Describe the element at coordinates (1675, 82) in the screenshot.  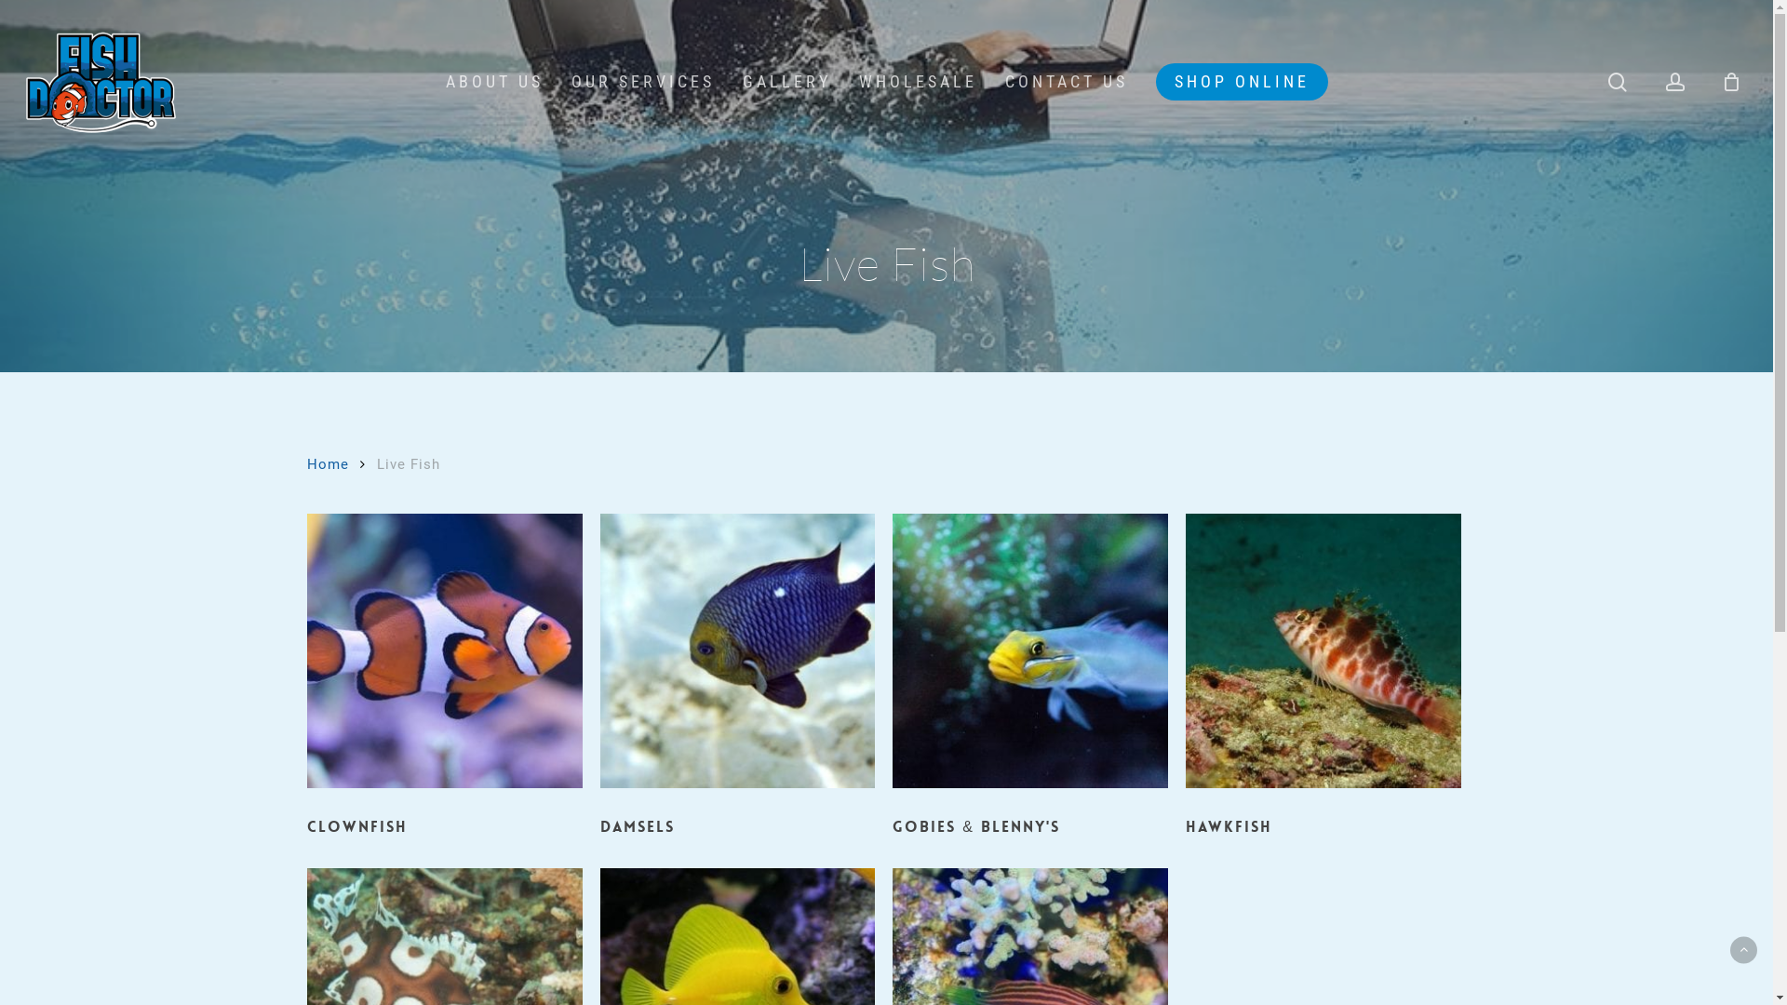
I see `account` at that location.